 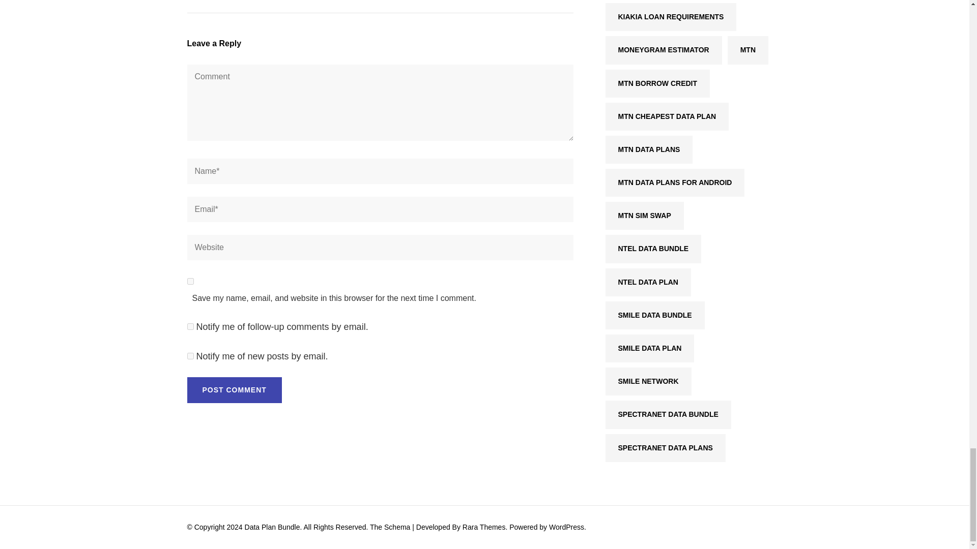 What do you see at coordinates (190, 356) in the screenshot?
I see `subscribe` at bounding box center [190, 356].